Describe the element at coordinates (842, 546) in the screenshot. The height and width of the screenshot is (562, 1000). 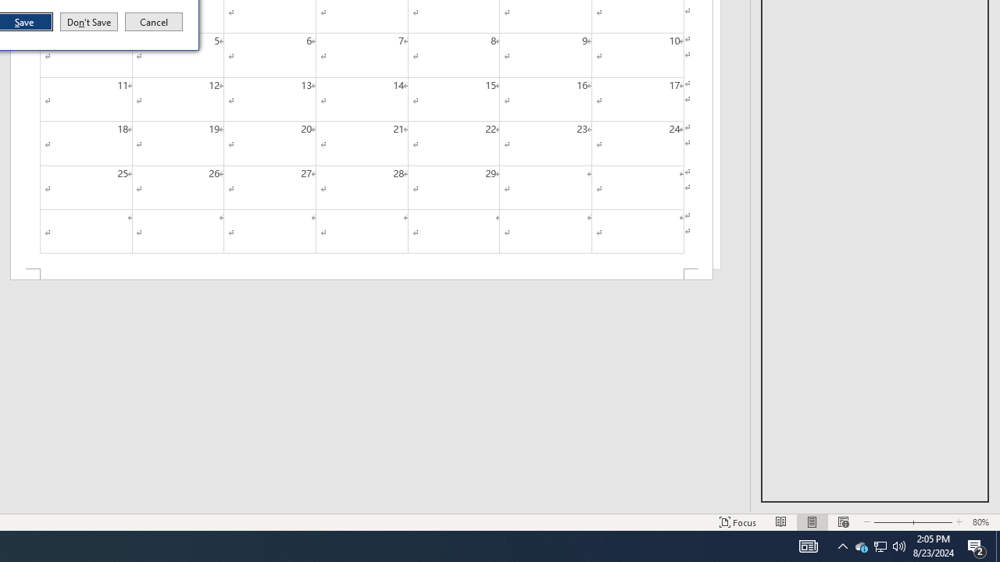
I see `Footer -Section 2-` at that location.